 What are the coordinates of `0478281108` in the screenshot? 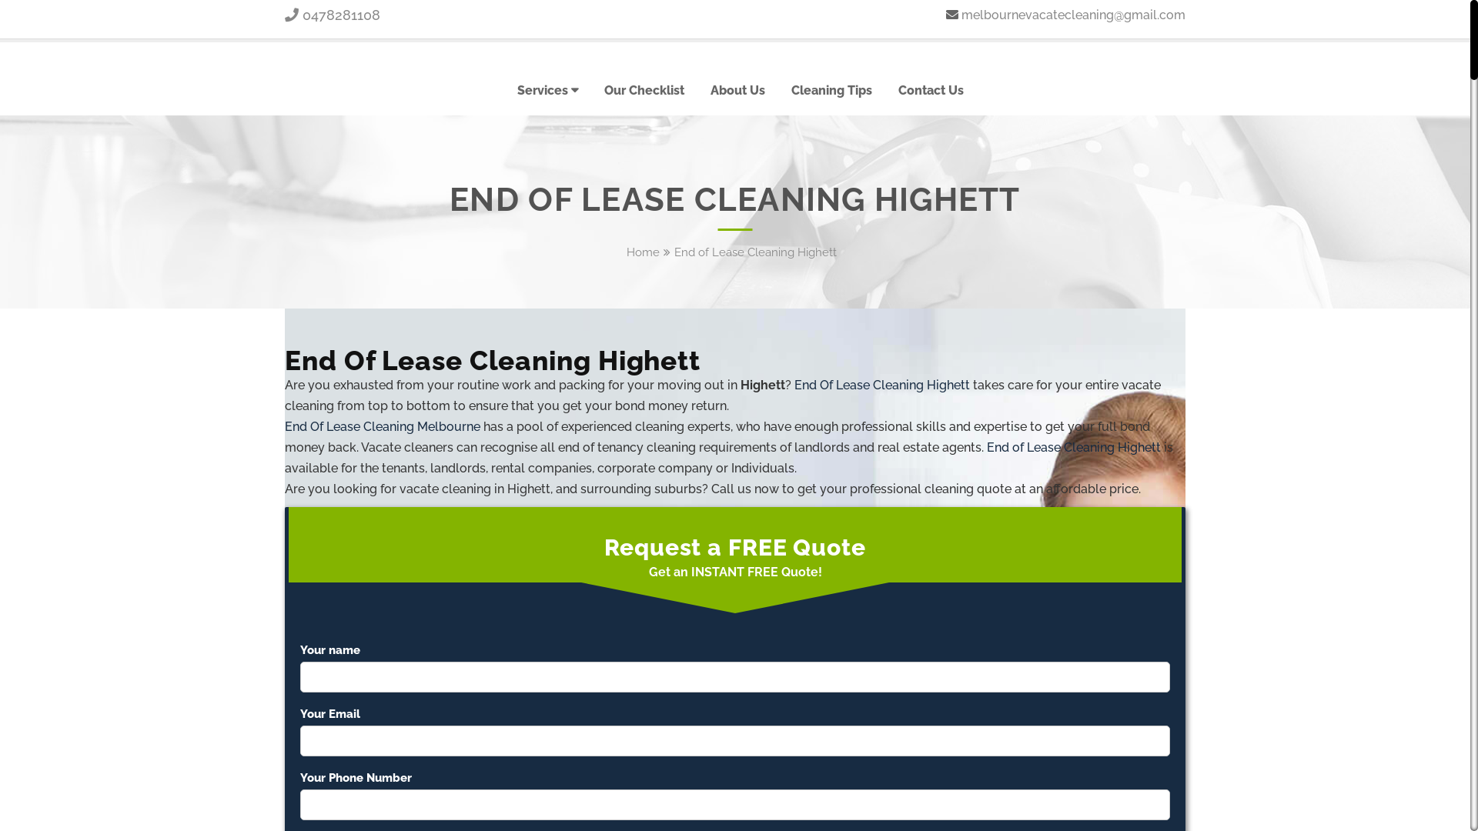 It's located at (333, 15).